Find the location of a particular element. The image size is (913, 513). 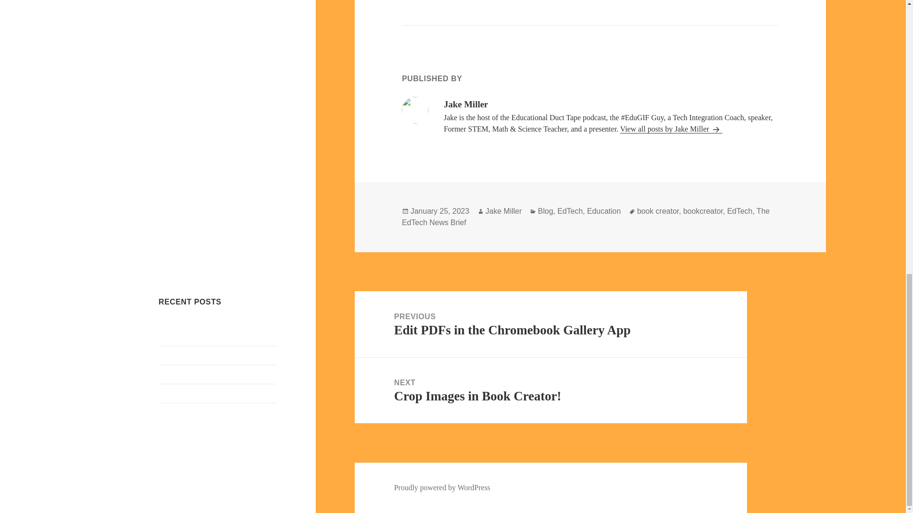

ChatGPT Adds a Paid Plan is located at coordinates (208, 355).